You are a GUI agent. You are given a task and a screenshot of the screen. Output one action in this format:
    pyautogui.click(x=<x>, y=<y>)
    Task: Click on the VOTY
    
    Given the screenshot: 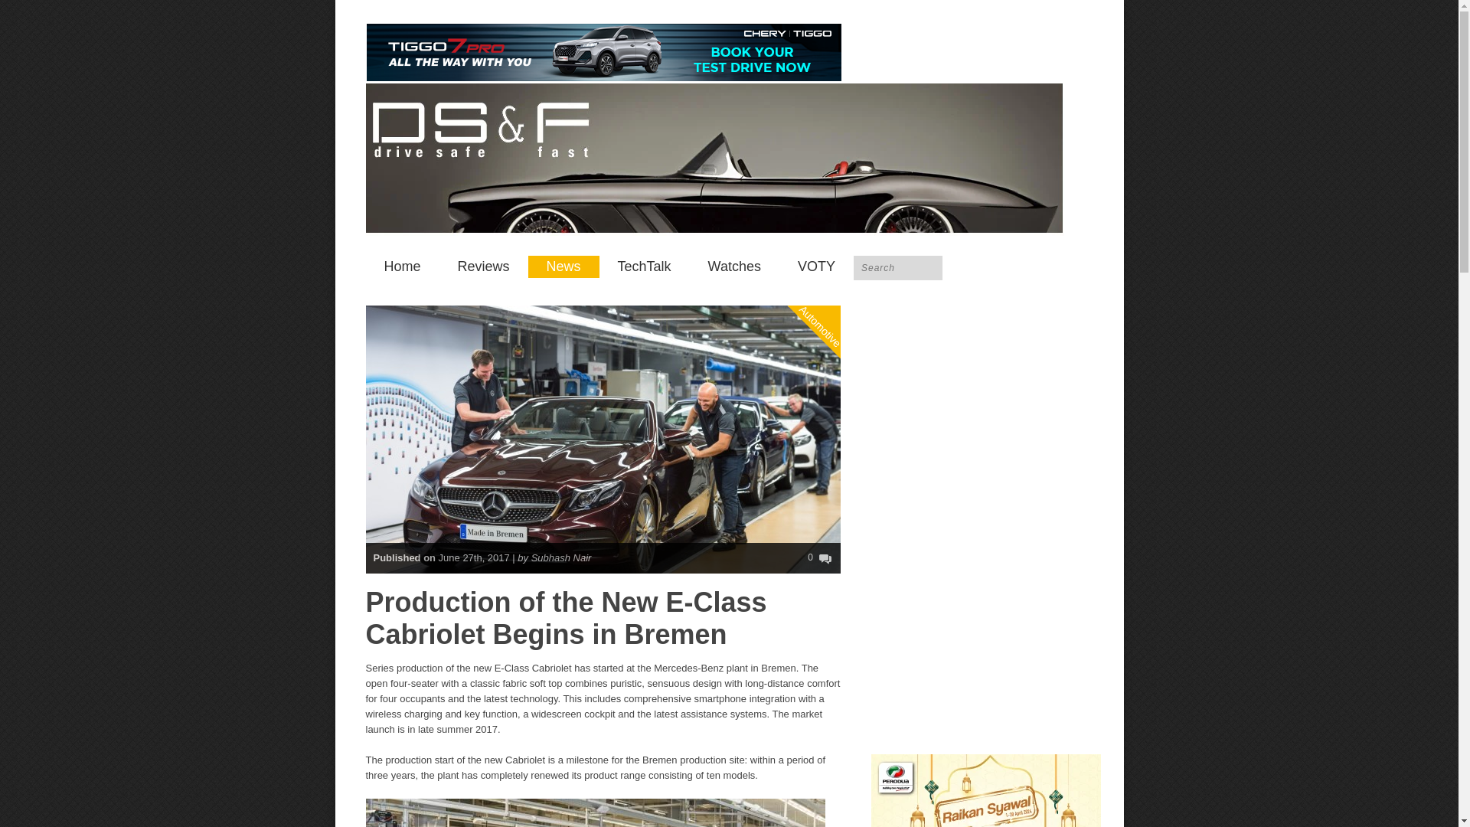 What is the action you would take?
    pyautogui.click(x=816, y=266)
    